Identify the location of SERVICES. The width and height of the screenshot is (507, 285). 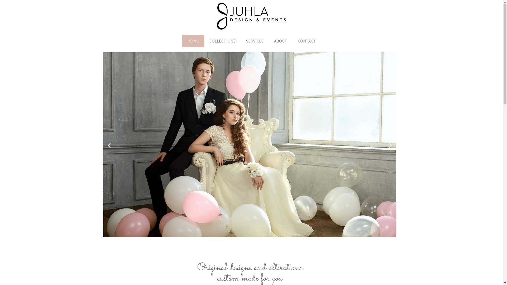
(255, 41).